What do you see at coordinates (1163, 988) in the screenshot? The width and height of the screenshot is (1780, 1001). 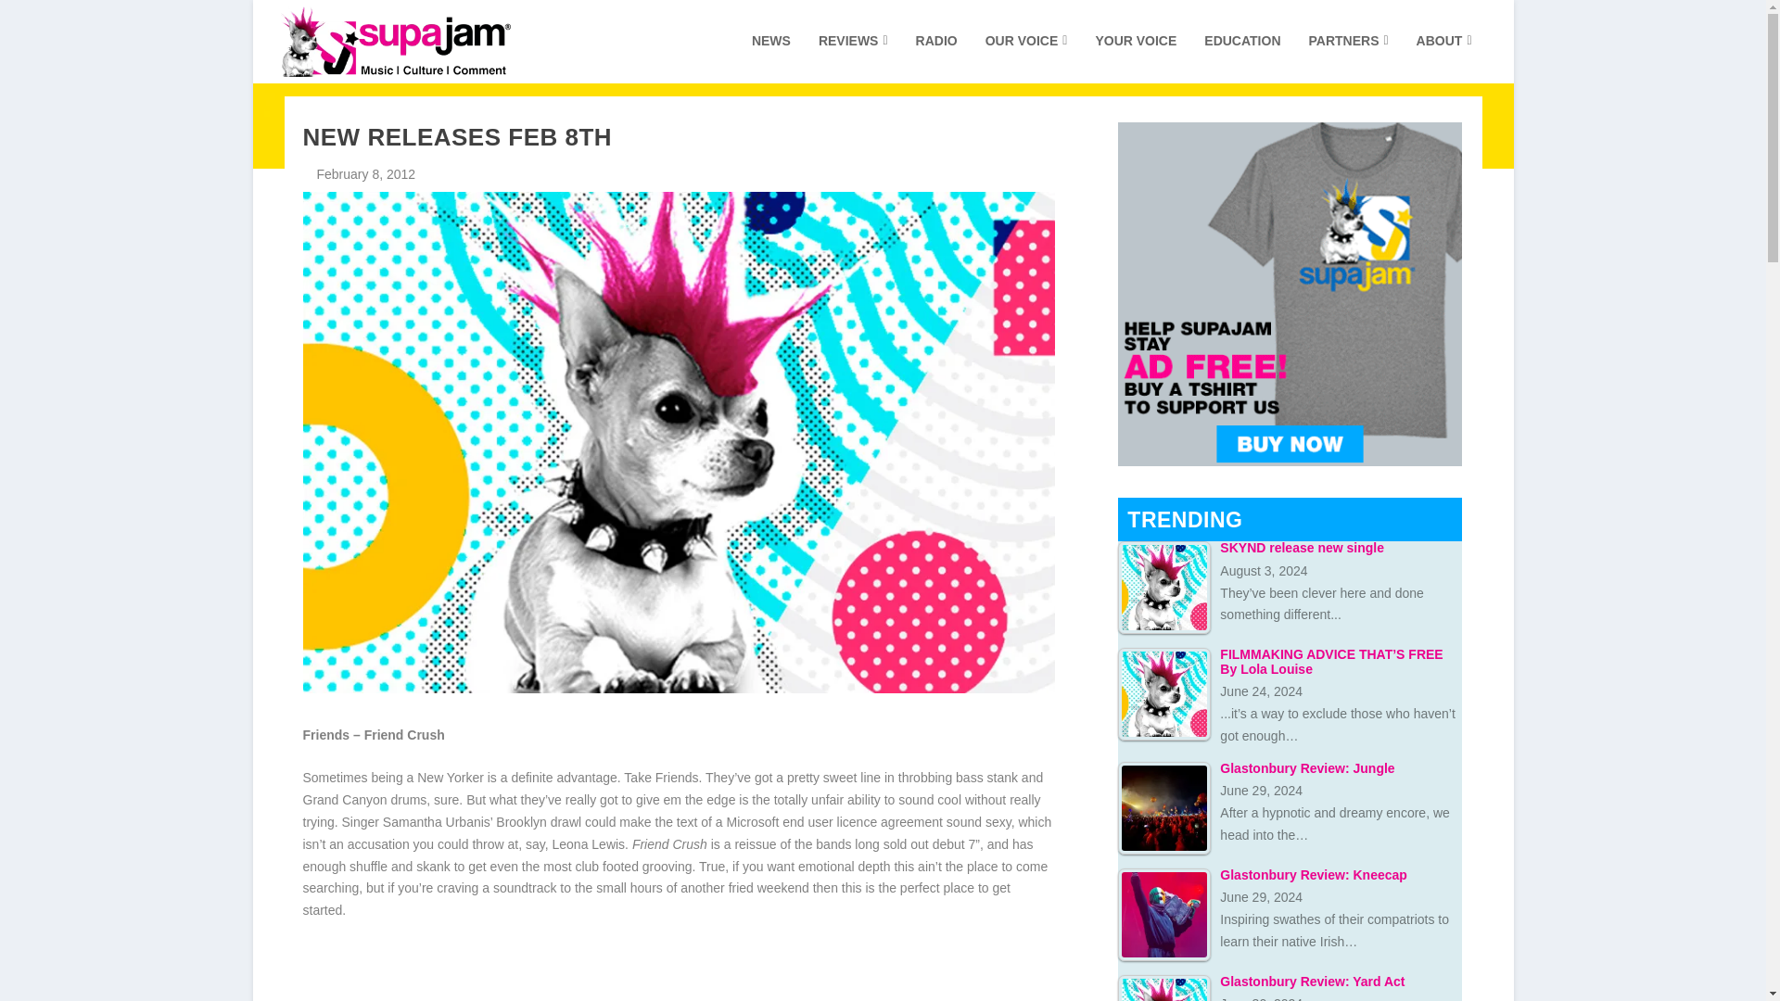 I see `Glastonbury Review: Yard Act` at bounding box center [1163, 988].